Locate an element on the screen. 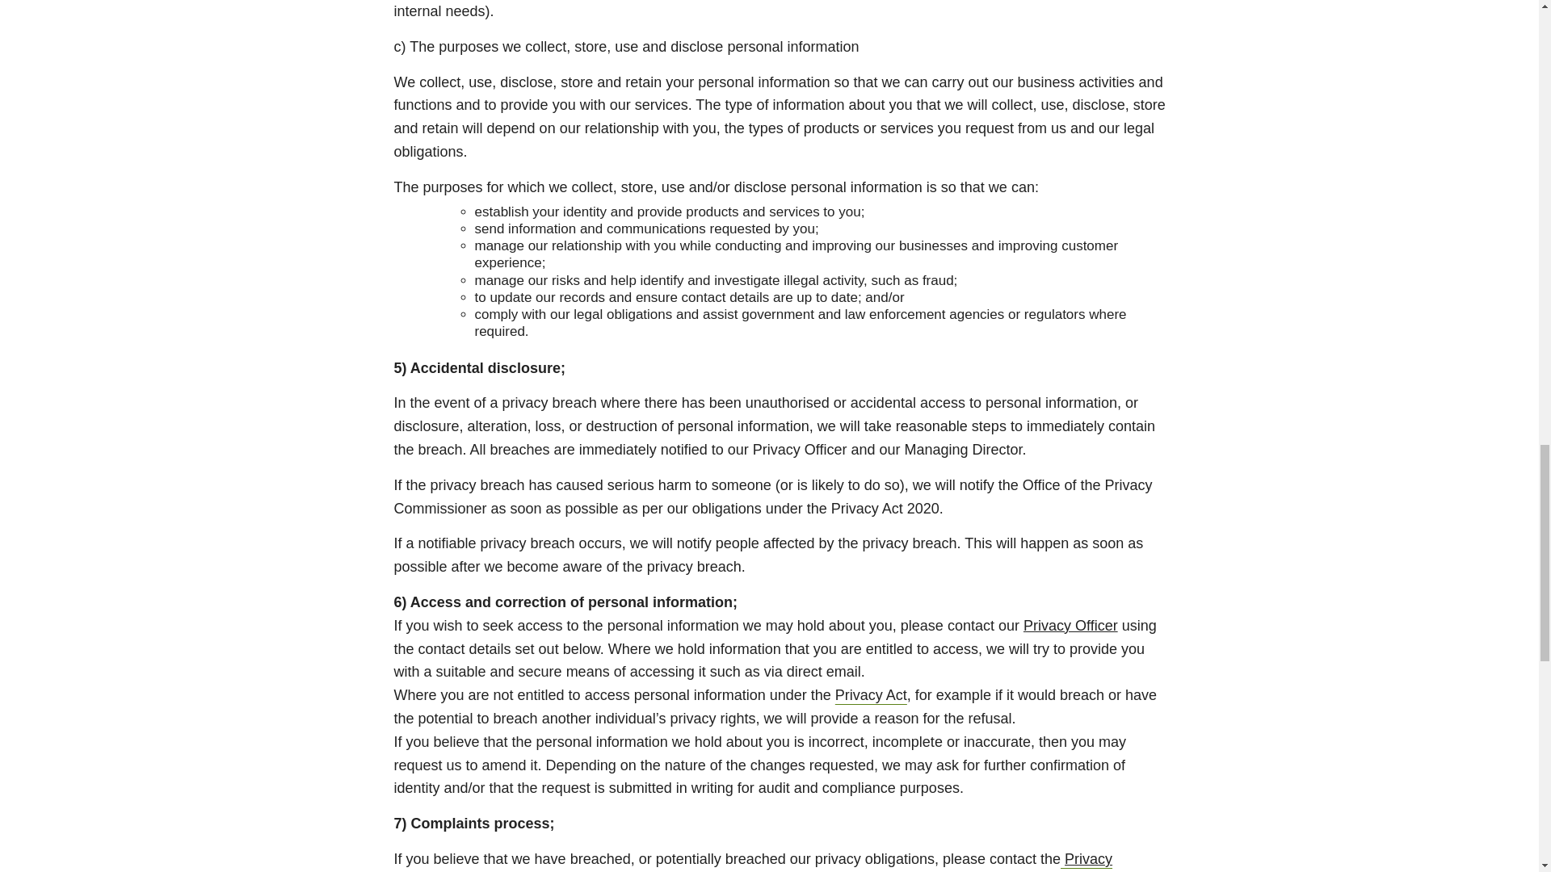  Privacy Act is located at coordinates (871, 694).